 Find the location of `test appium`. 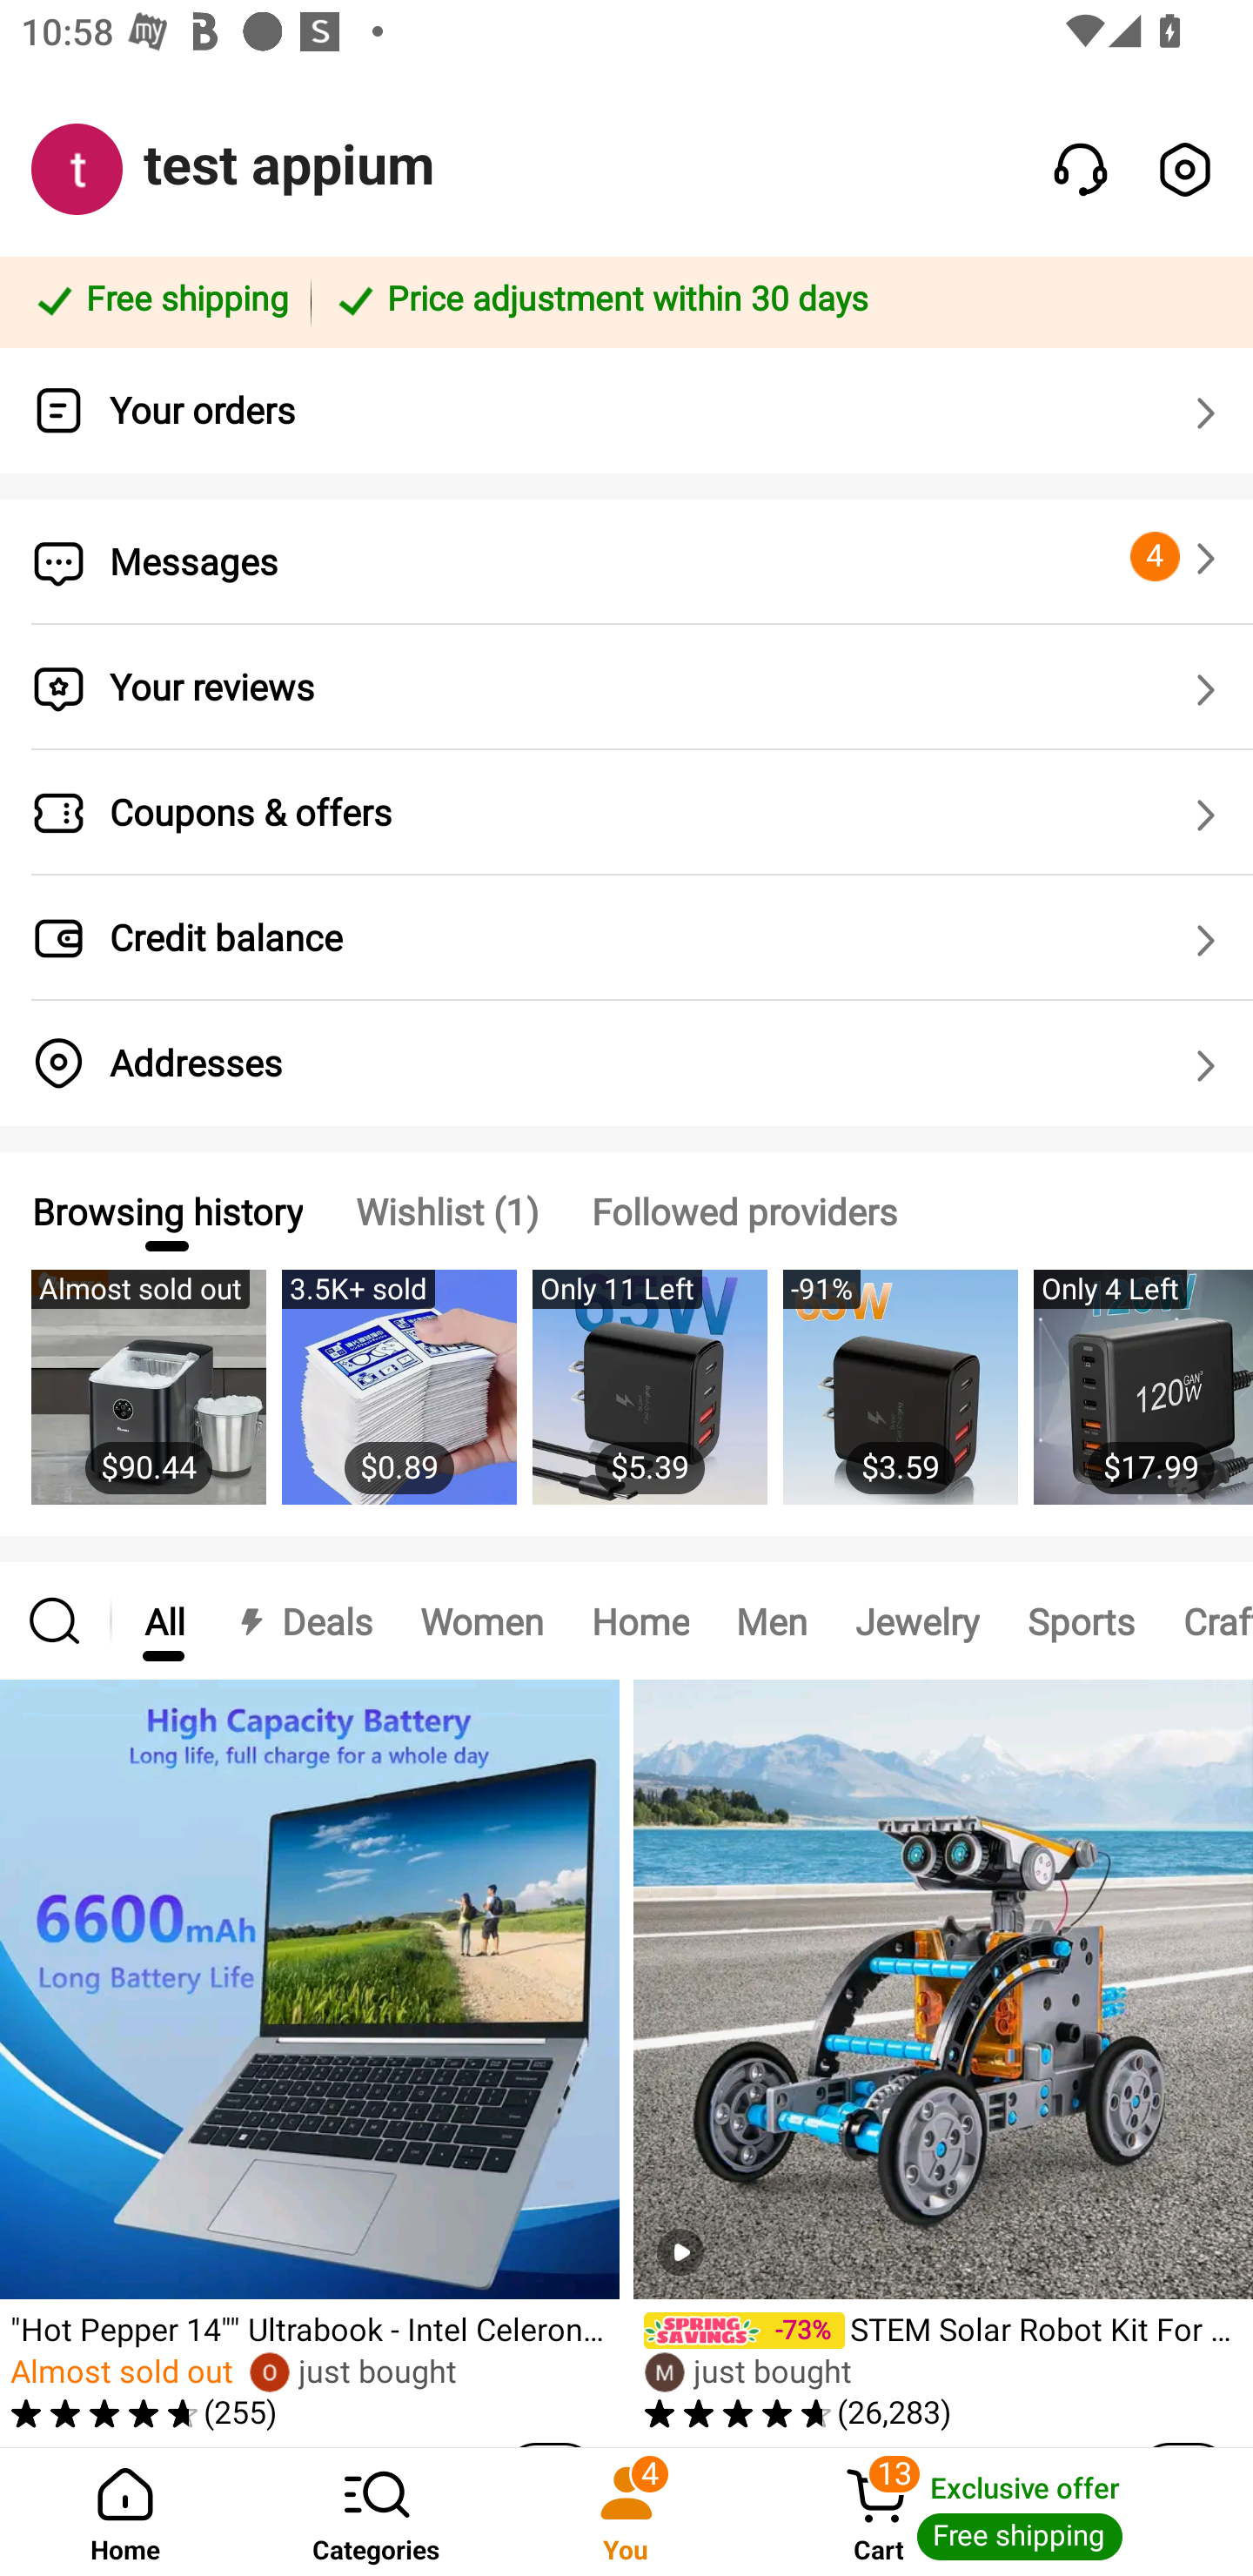

test appium is located at coordinates (289, 165).